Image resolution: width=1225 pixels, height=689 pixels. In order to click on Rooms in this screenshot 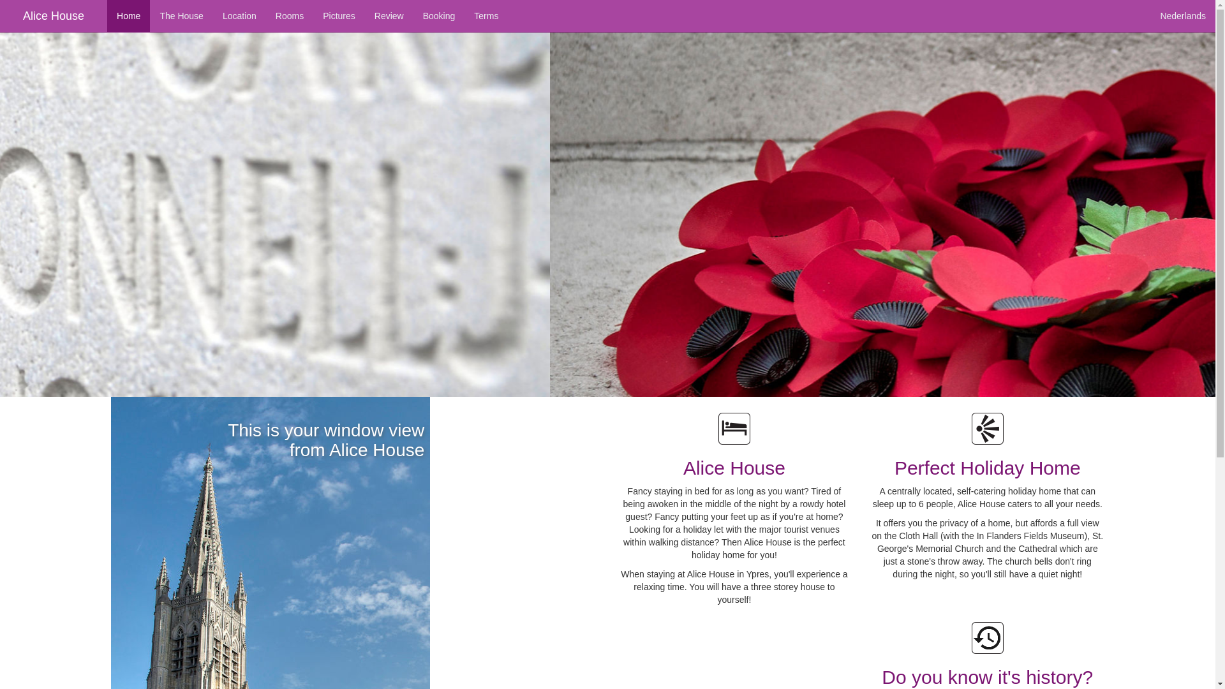, I will do `click(290, 16)`.